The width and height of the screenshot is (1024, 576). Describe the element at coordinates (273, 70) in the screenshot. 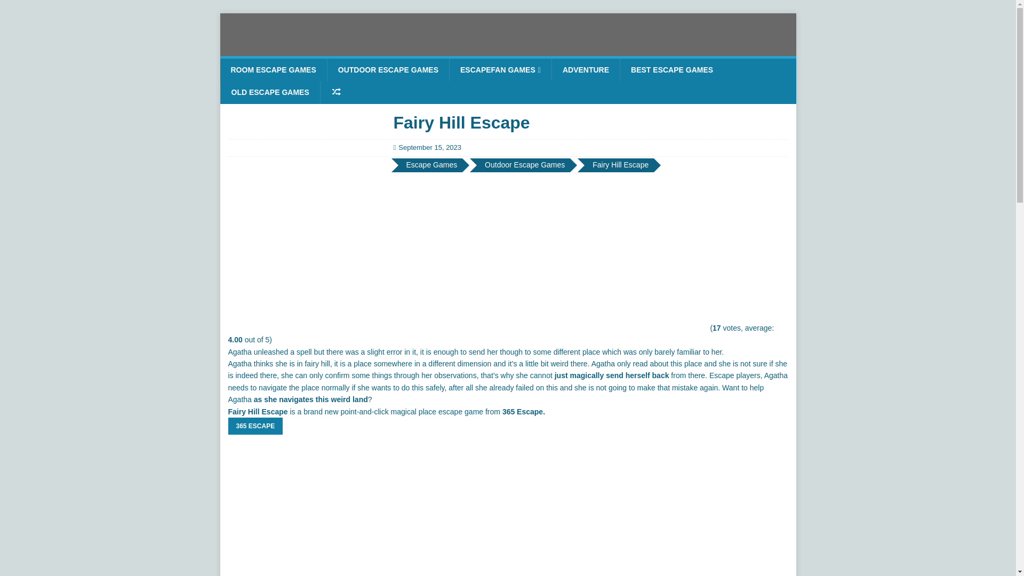

I see `ROOM ESCAPE GAMES` at that location.